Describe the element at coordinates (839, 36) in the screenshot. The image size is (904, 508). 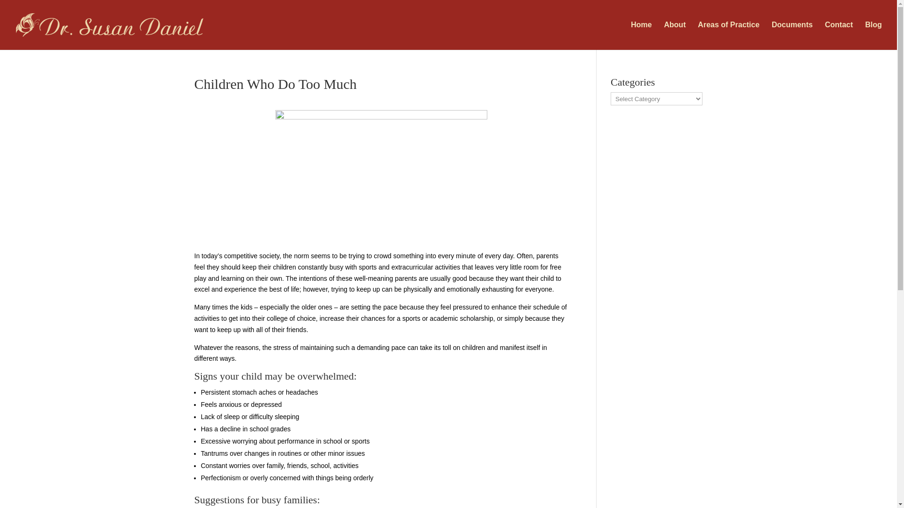
I see `Contact` at that location.